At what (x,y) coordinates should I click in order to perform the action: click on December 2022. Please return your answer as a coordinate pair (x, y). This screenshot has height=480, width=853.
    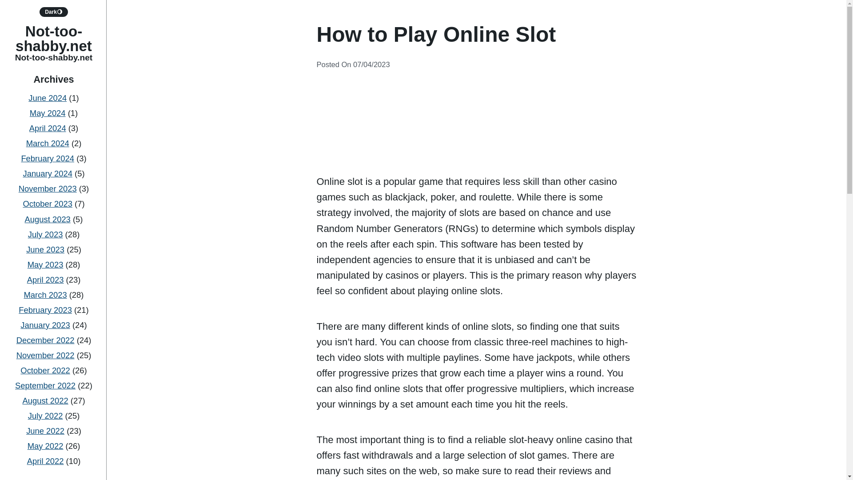
    Looking at the image, I should click on (45, 340).